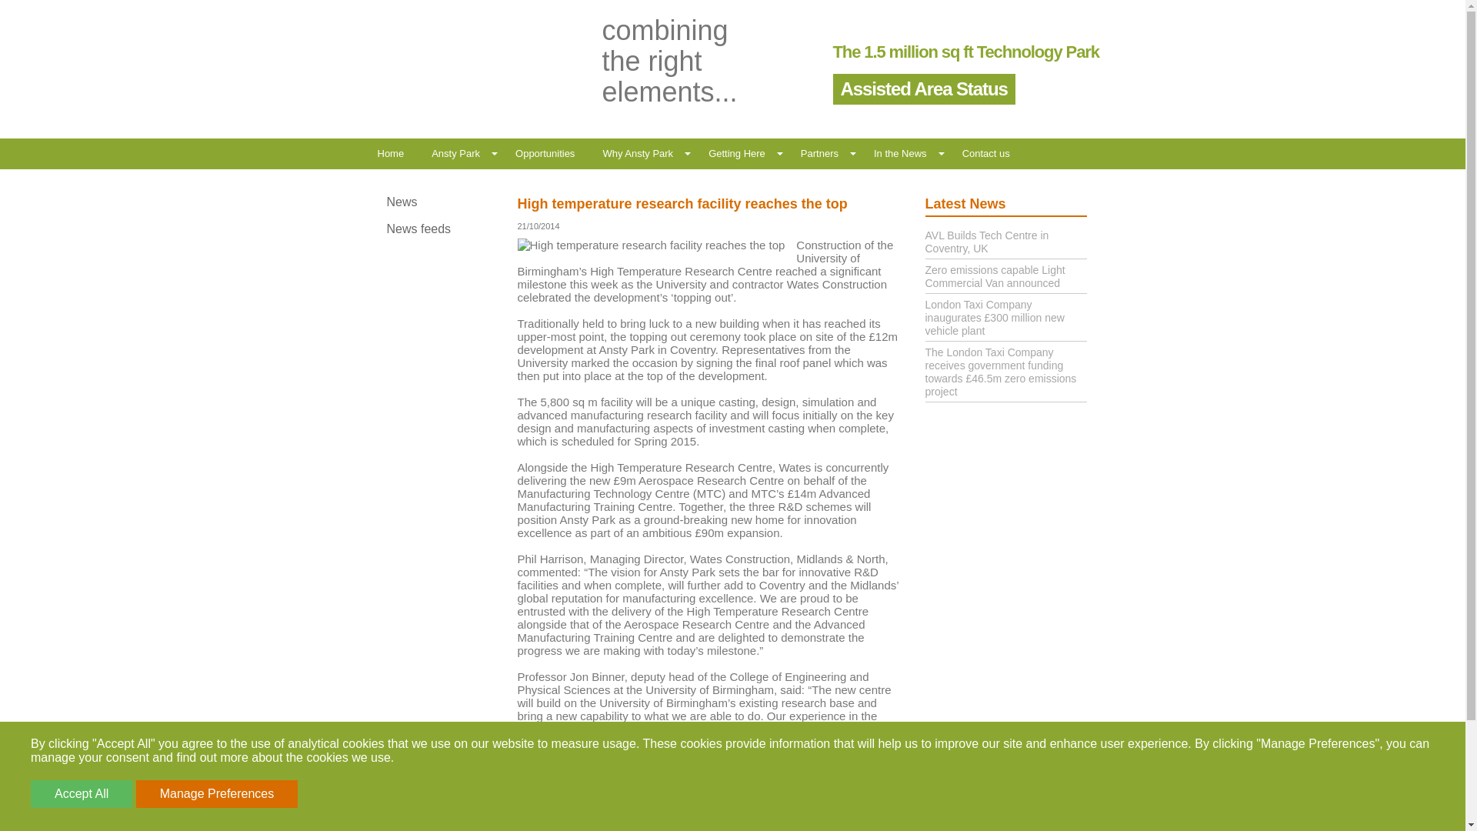 The height and width of the screenshot is (831, 1477). Describe the element at coordinates (994, 276) in the screenshot. I see `Zero emissions capable Light Commercial Van announced` at that location.